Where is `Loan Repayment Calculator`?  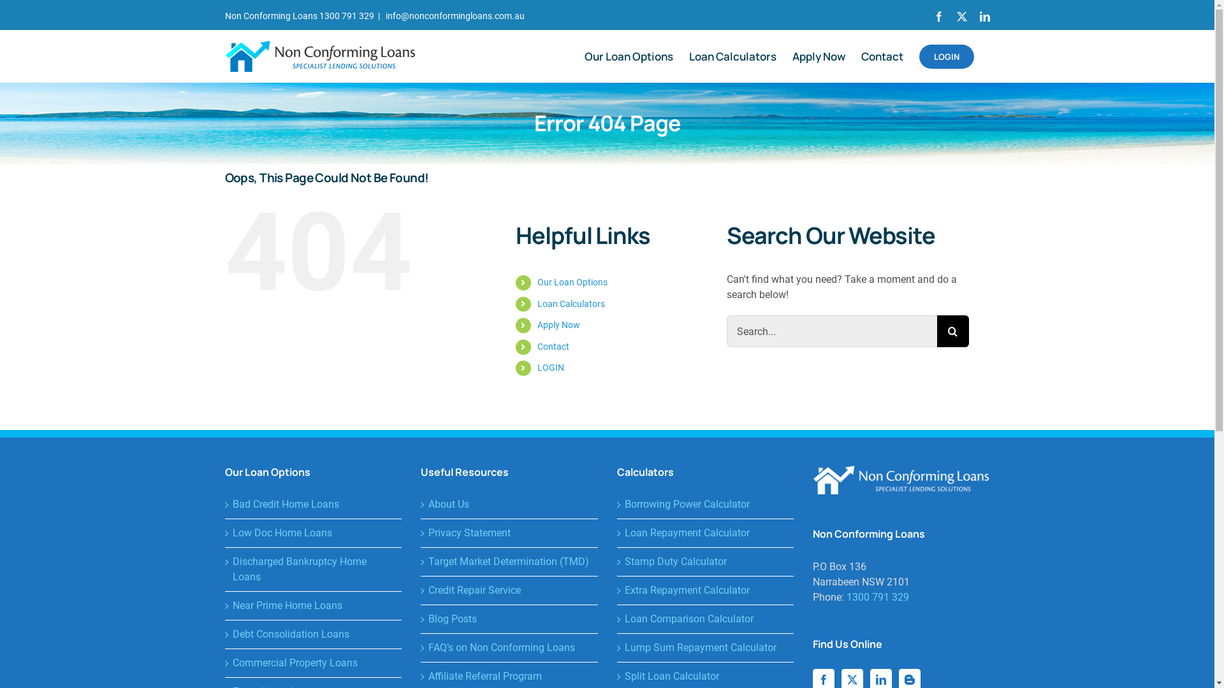
Loan Repayment Calculator is located at coordinates (706, 533).